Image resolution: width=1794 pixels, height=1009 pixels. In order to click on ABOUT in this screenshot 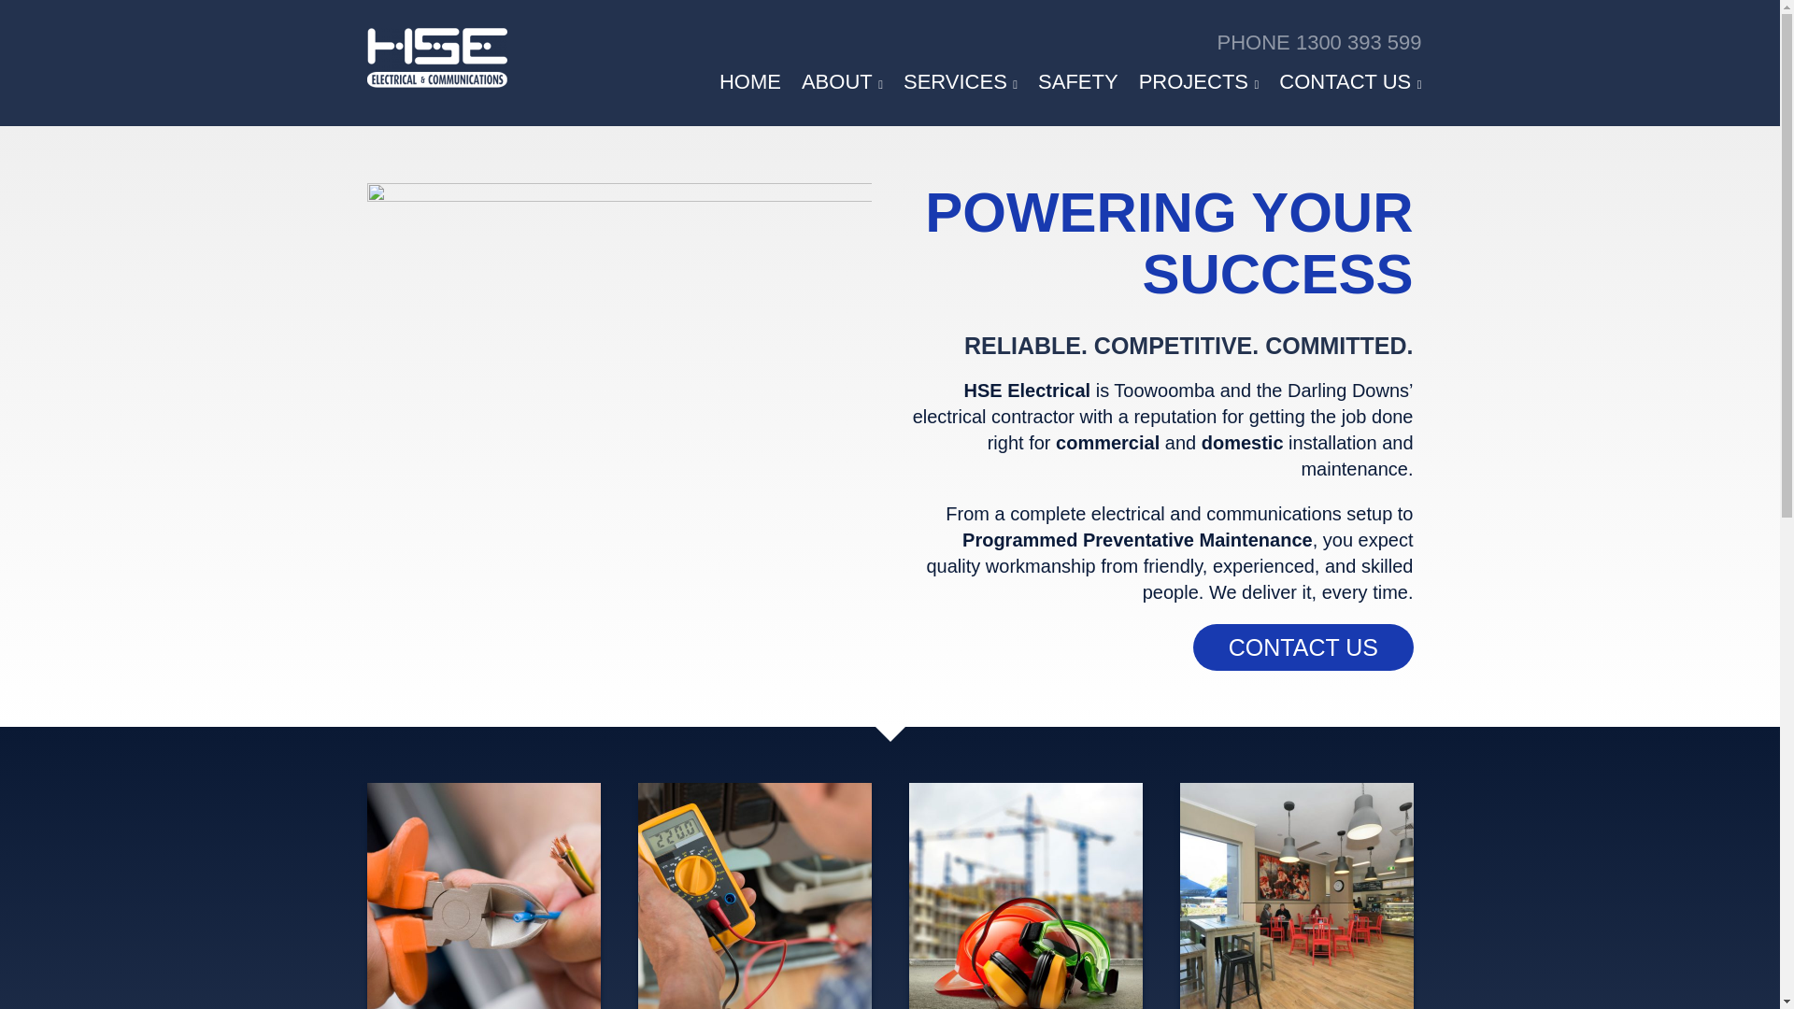, I will do `click(843, 82)`.